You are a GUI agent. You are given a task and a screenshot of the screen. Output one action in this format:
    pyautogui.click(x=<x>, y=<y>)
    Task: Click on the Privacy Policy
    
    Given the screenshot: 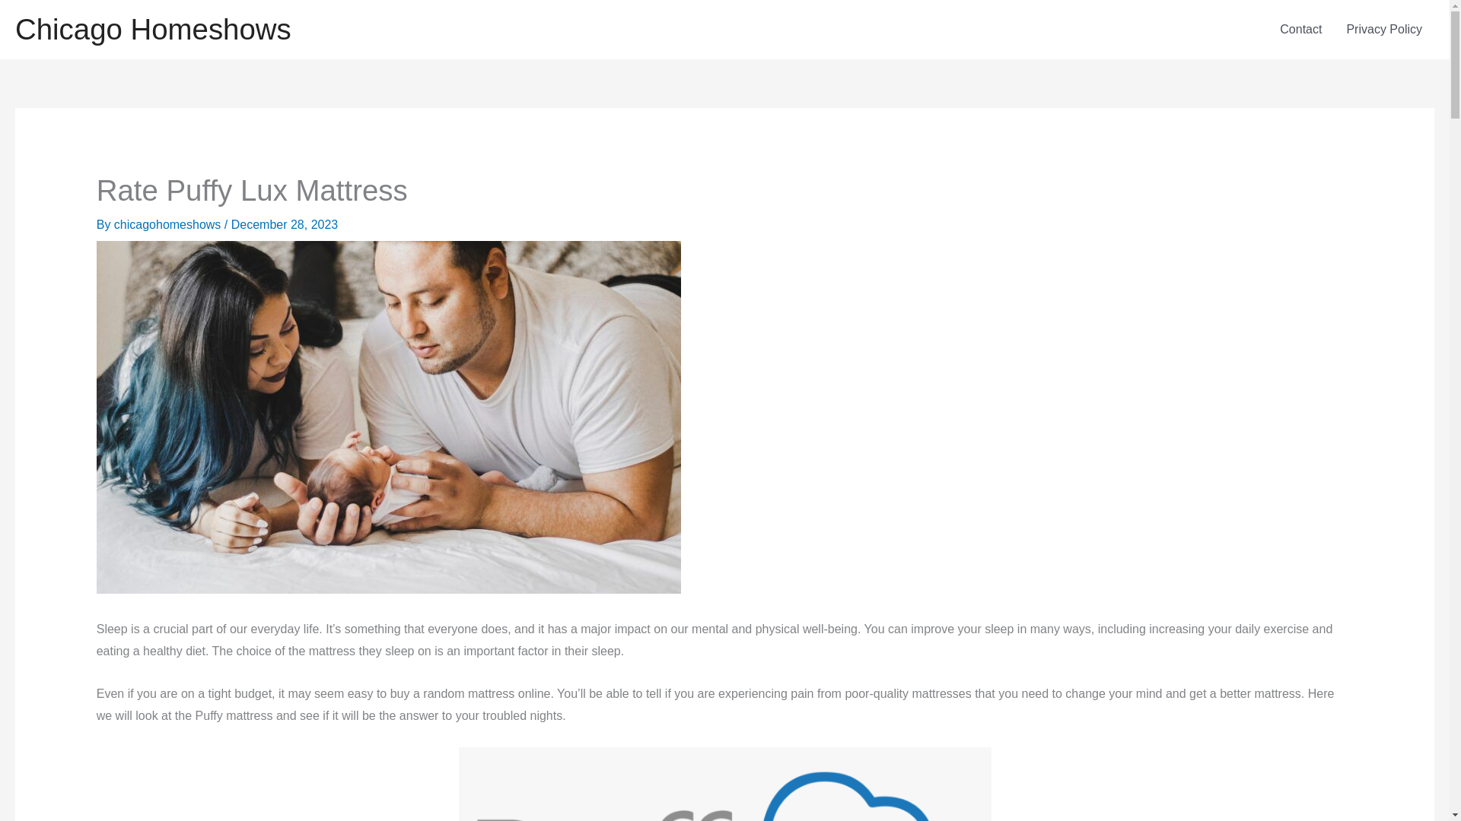 What is the action you would take?
    pyautogui.click(x=1383, y=29)
    